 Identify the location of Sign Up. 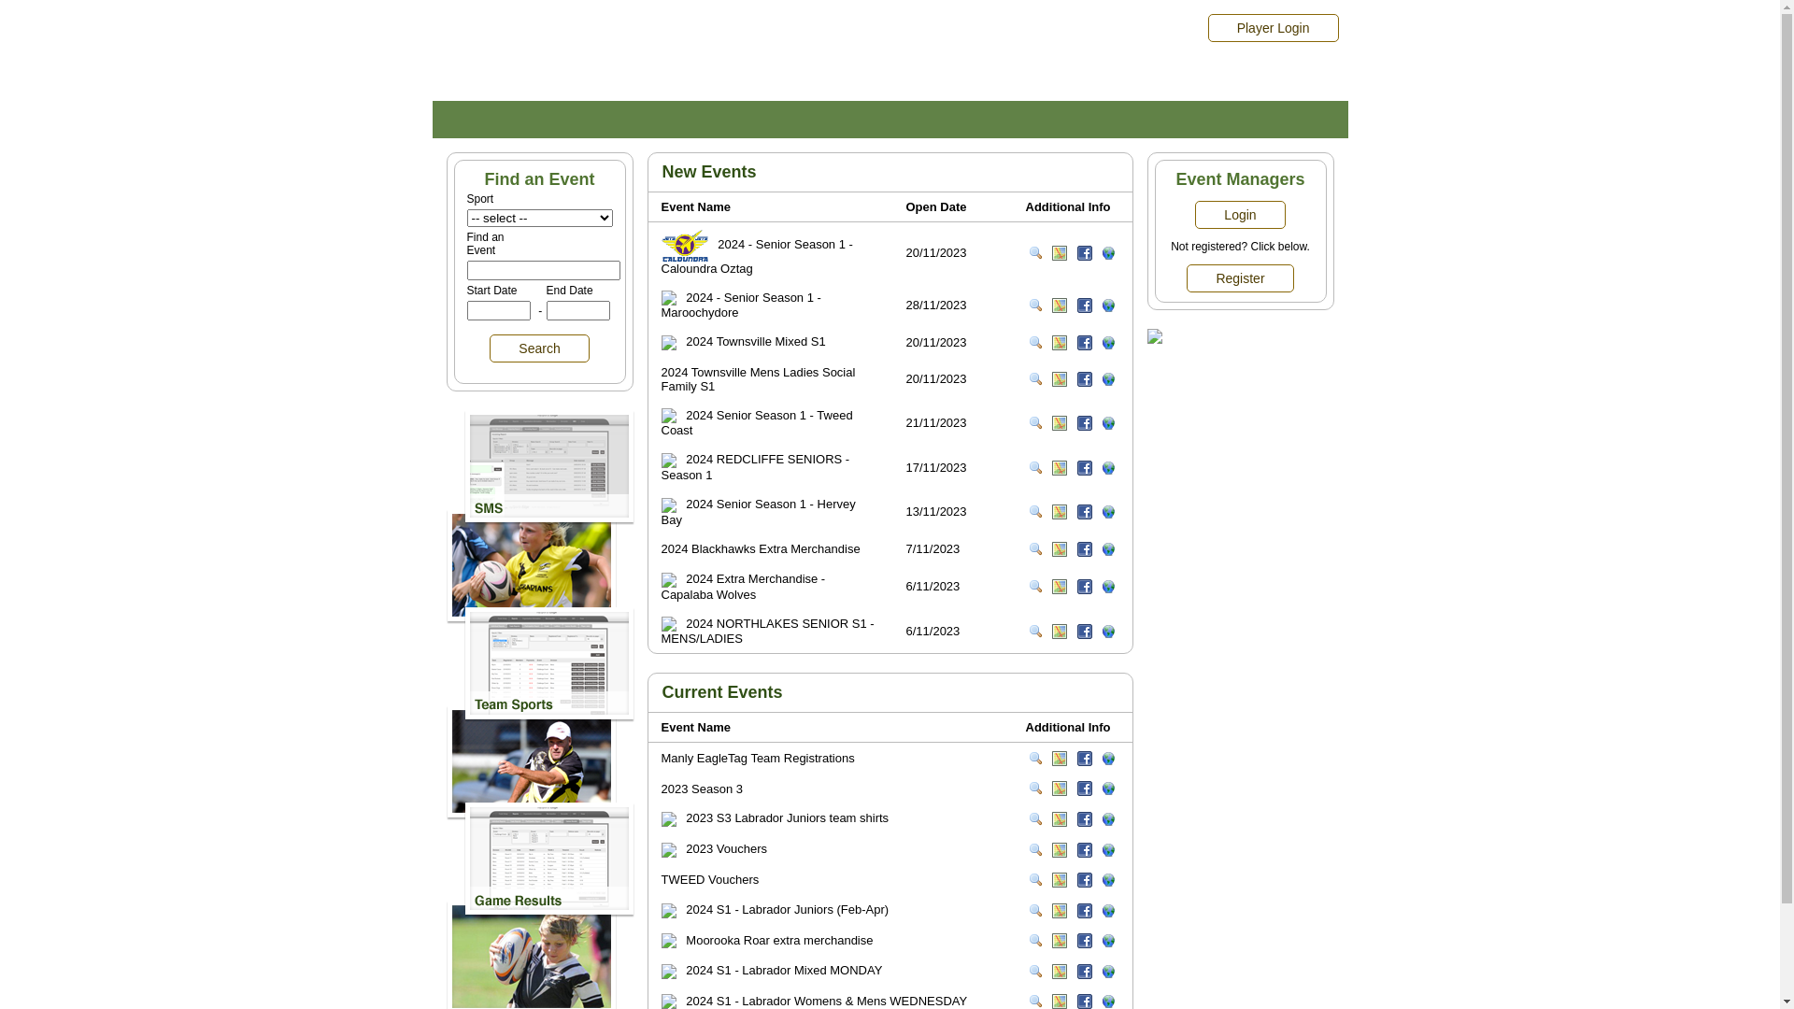
(1108, 587).